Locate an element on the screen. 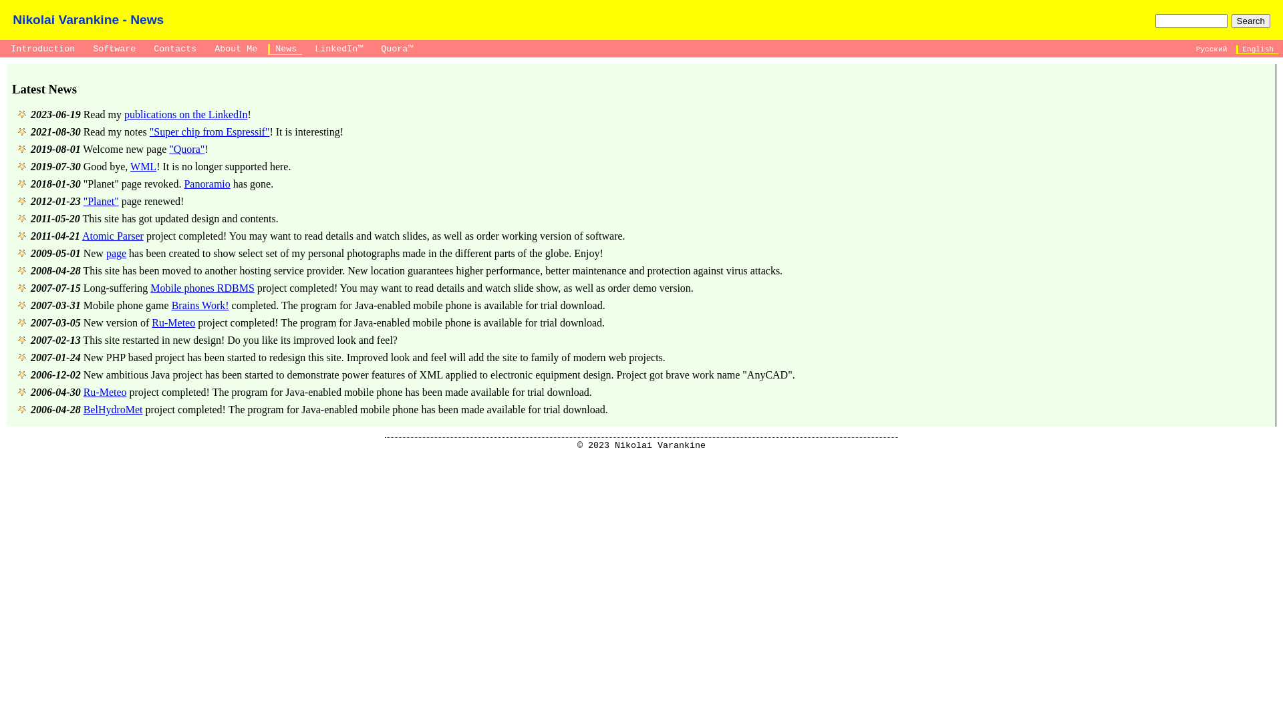   Software  is located at coordinates (114, 49).